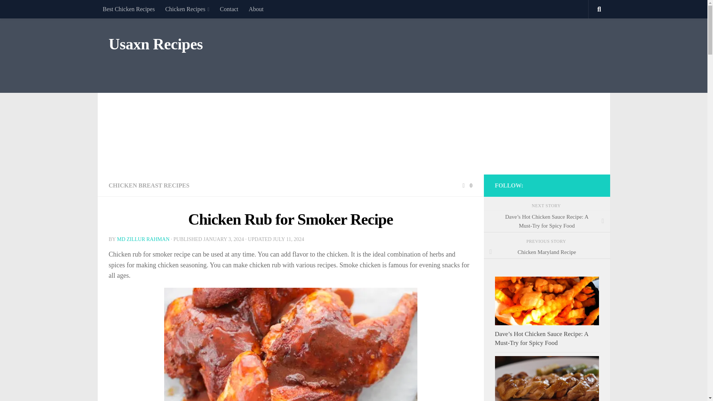  I want to click on Posts by MD ZILLUR RAHMAN, so click(143, 239).